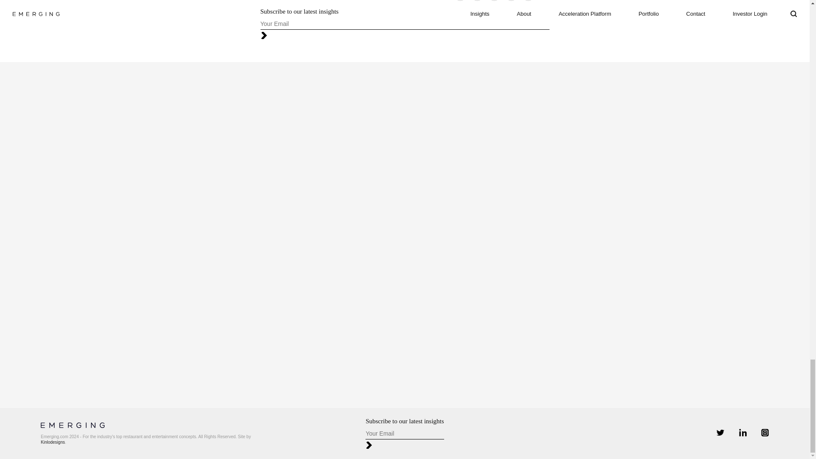 This screenshot has height=459, width=816. Describe the element at coordinates (378, 445) in the screenshot. I see `Submit` at that location.